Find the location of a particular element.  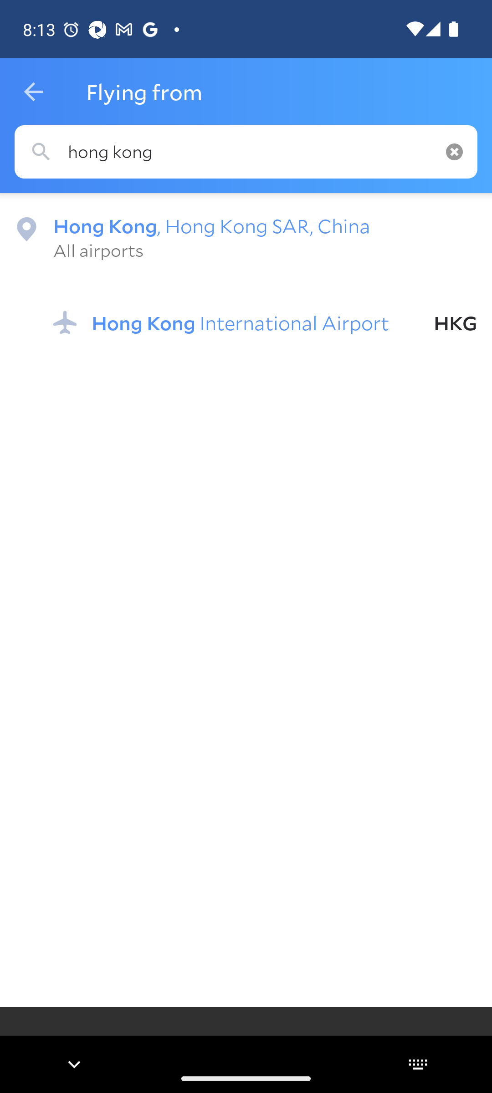

Hong Kong, Hong Kong SAR, China All airports is located at coordinates (246, 237).